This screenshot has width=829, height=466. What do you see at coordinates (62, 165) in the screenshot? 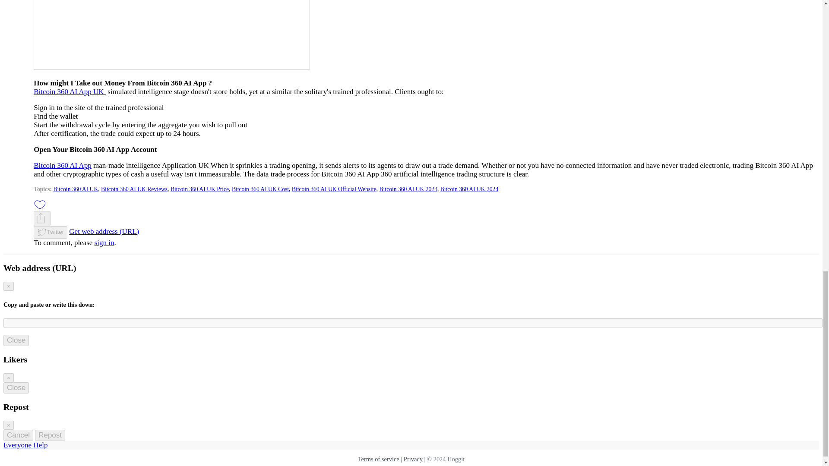
I see `Bitcoin 360 AI App` at bounding box center [62, 165].